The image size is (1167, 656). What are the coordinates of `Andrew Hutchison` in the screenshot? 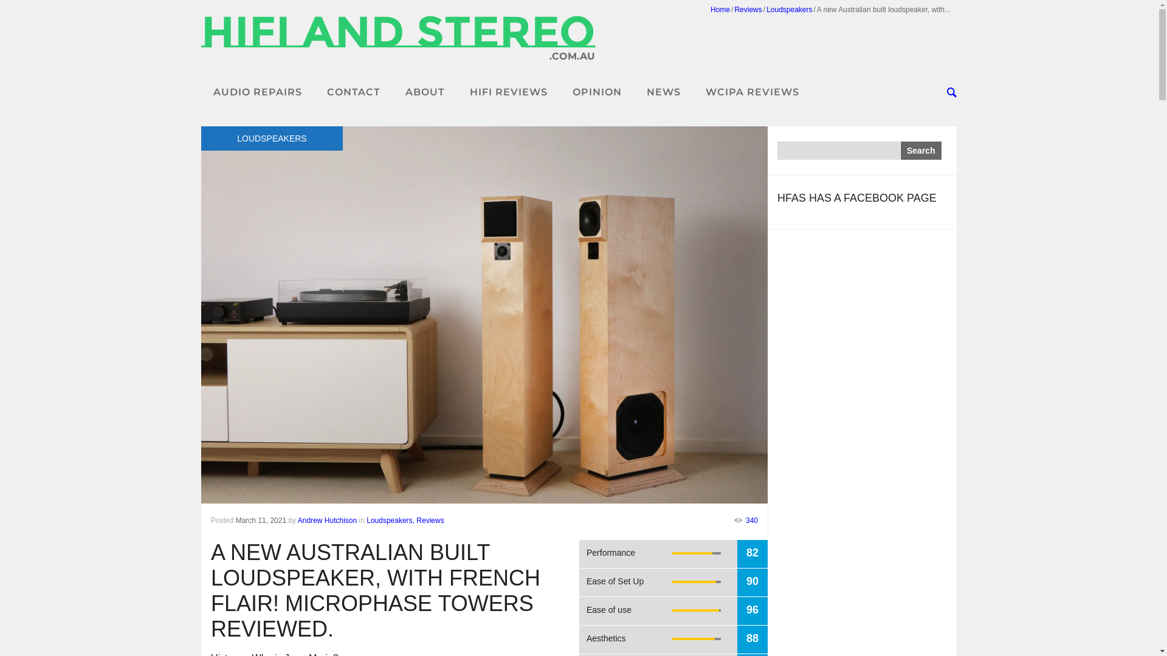 It's located at (327, 521).